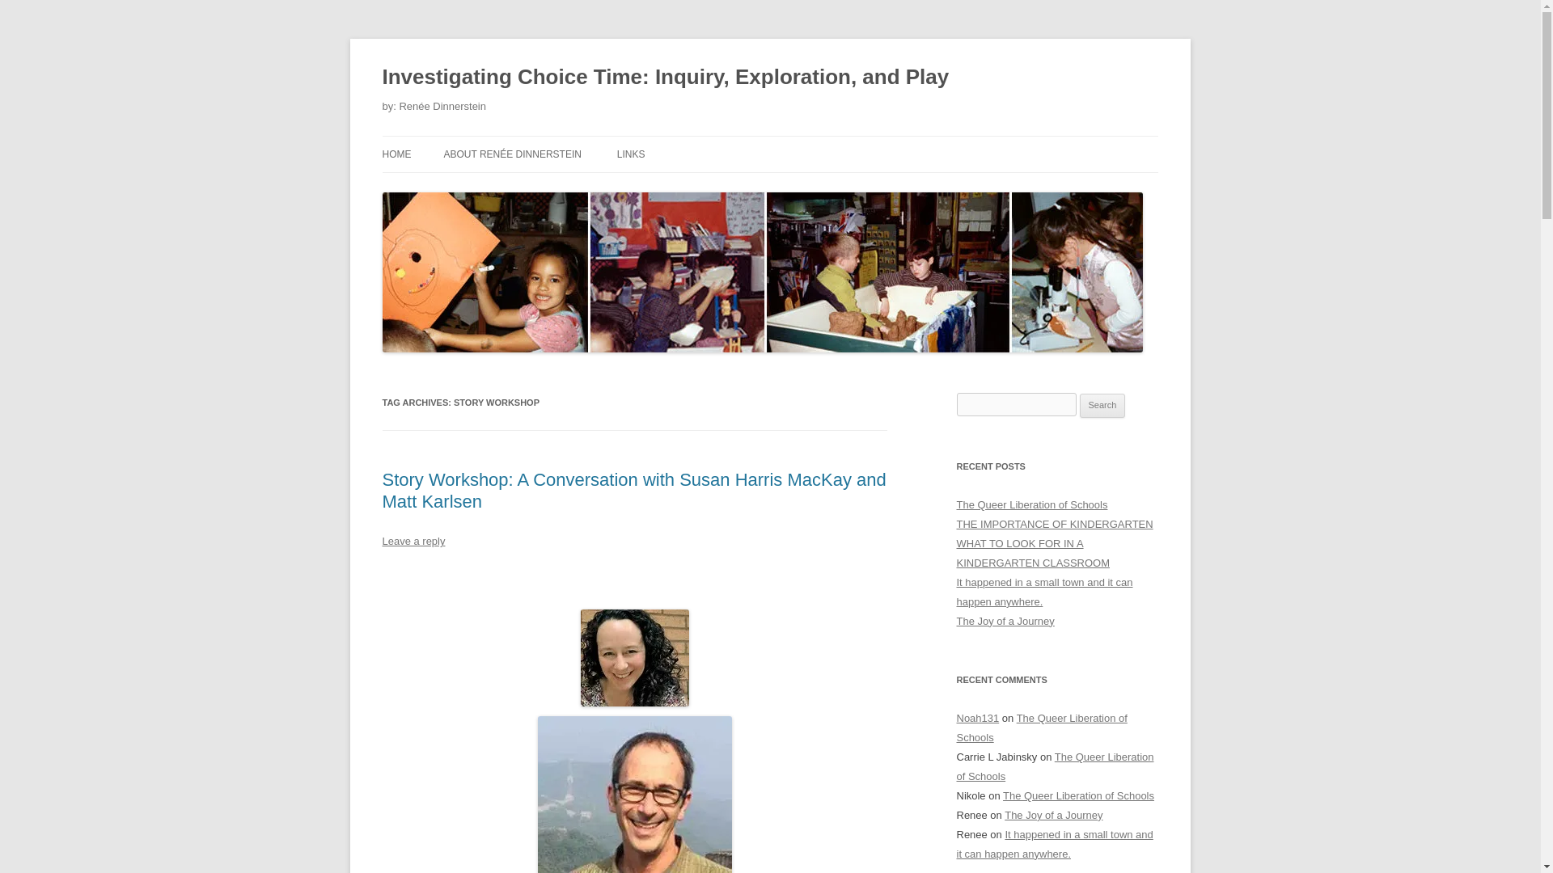 The height and width of the screenshot is (873, 1553). I want to click on It happened in a small town and it can happen anywhere., so click(1043, 592).